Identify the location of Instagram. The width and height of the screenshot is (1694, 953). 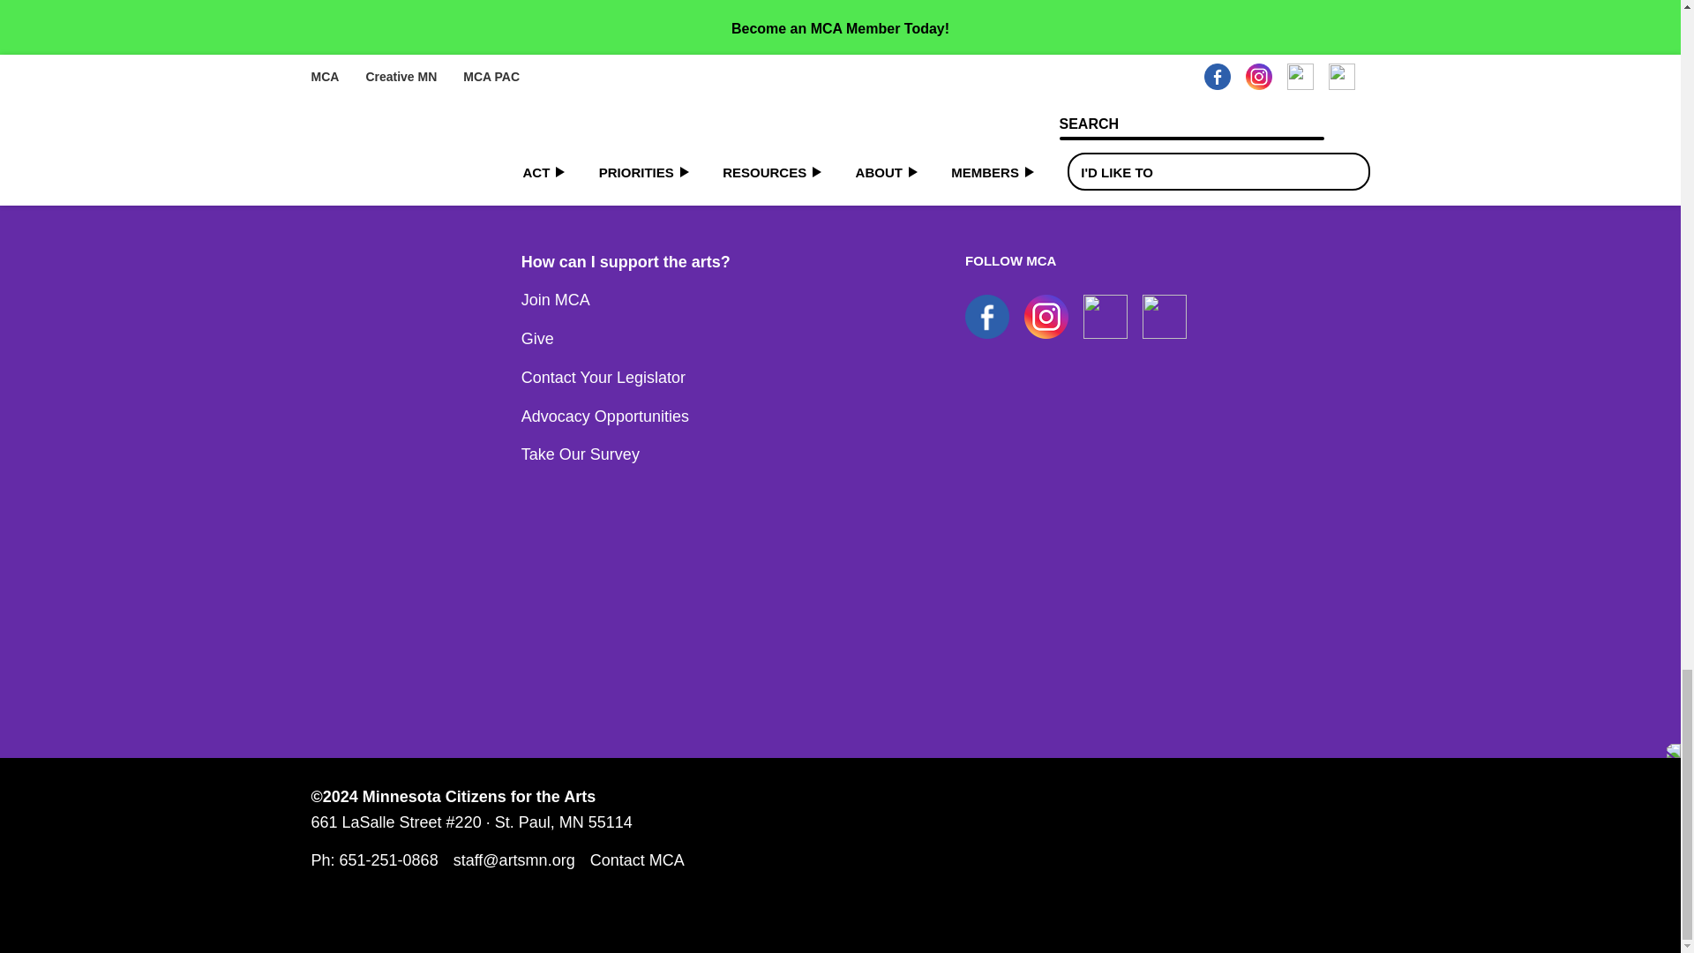
(1046, 316).